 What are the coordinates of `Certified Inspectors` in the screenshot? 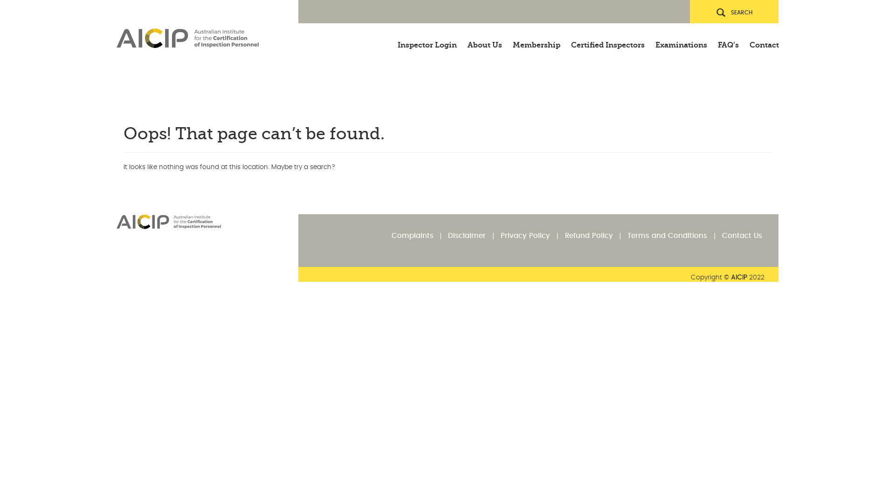 It's located at (608, 40).